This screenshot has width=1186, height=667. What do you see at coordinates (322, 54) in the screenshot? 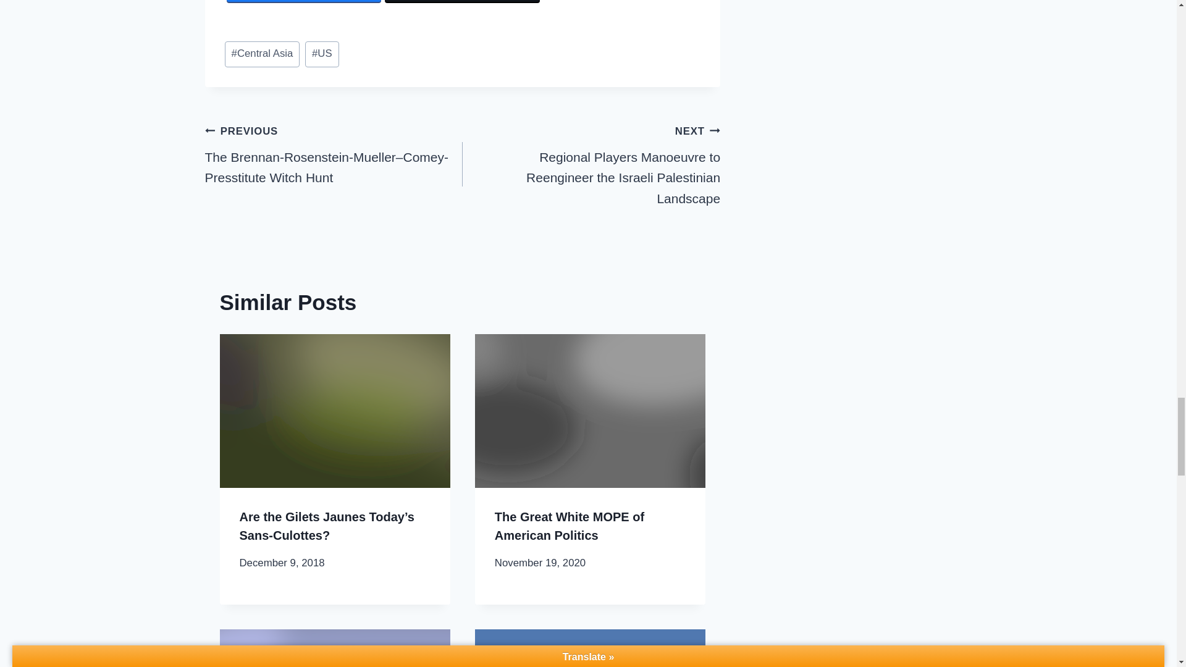
I see `US` at bounding box center [322, 54].